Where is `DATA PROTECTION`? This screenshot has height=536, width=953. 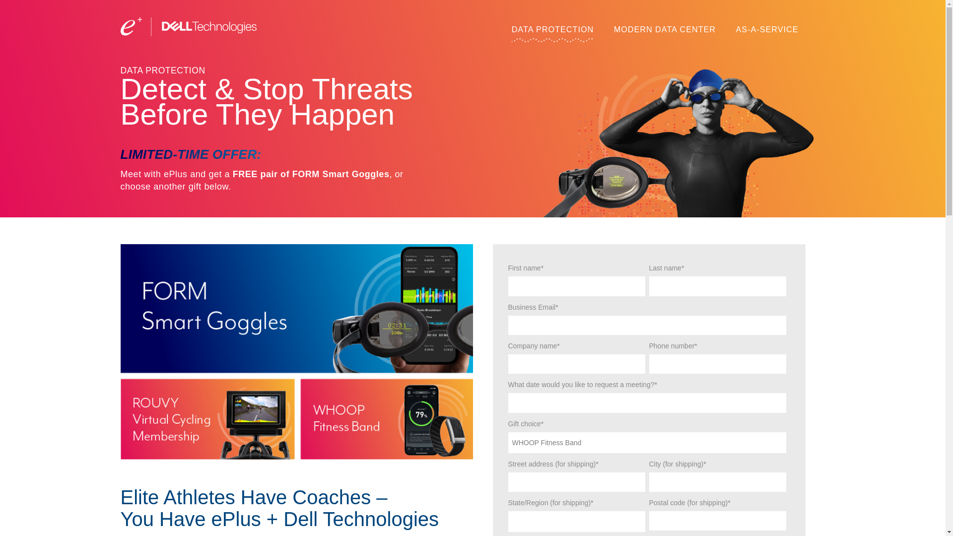 DATA PROTECTION is located at coordinates (553, 29).